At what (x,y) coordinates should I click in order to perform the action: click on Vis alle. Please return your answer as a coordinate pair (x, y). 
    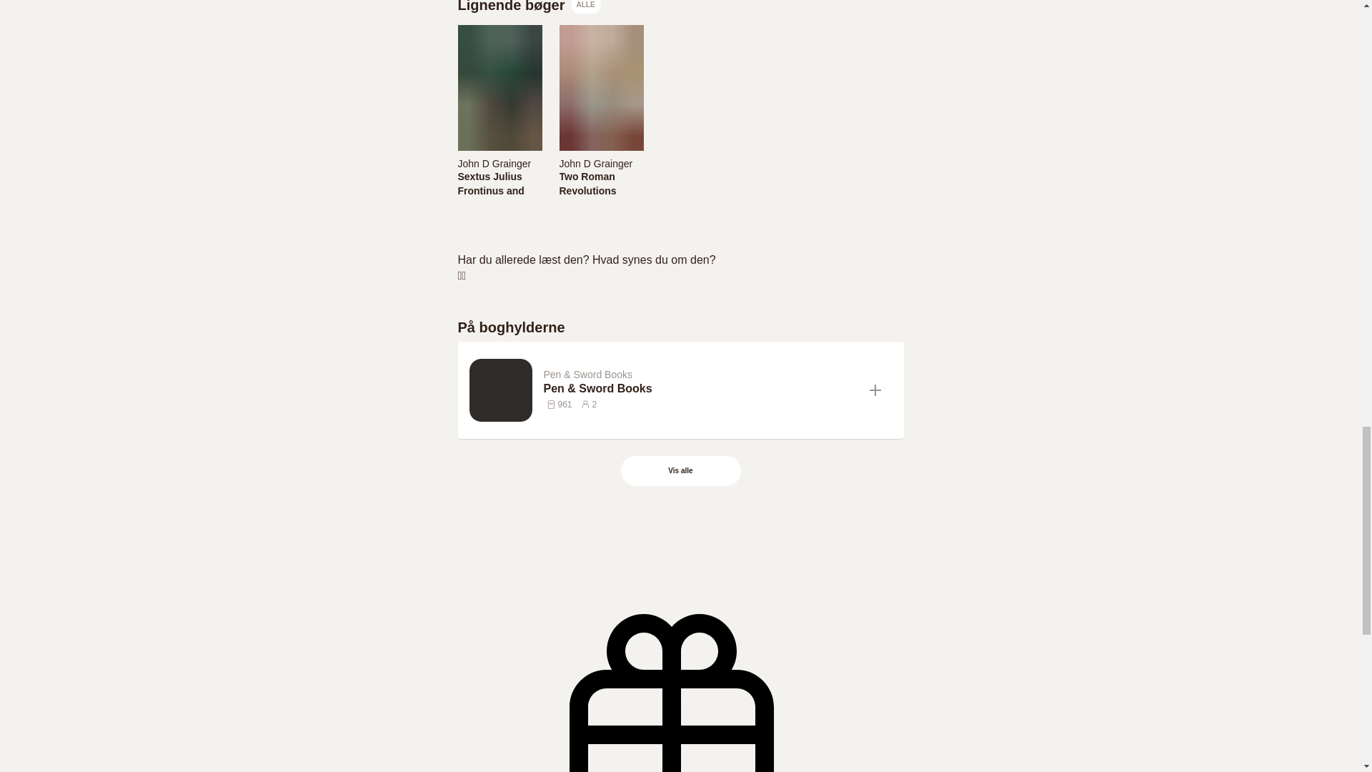
    Looking at the image, I should click on (681, 471).